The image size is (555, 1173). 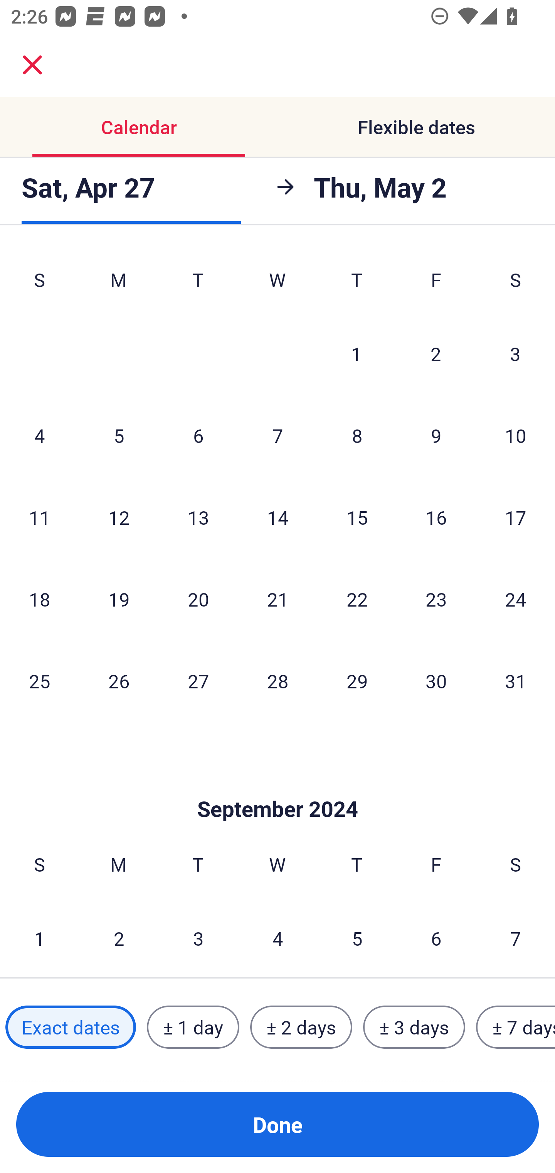 What do you see at coordinates (357, 436) in the screenshot?
I see `8 Thursday, August 8, 2024` at bounding box center [357, 436].